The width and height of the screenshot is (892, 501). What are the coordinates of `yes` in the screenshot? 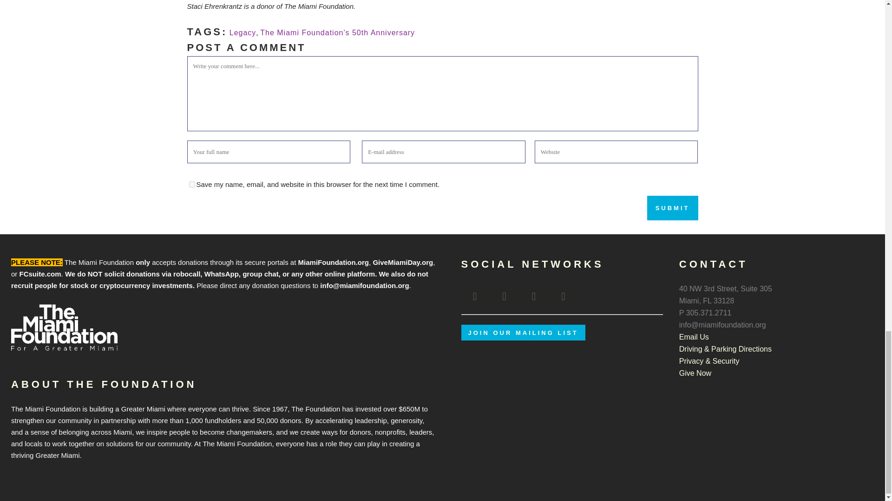 It's located at (191, 184).